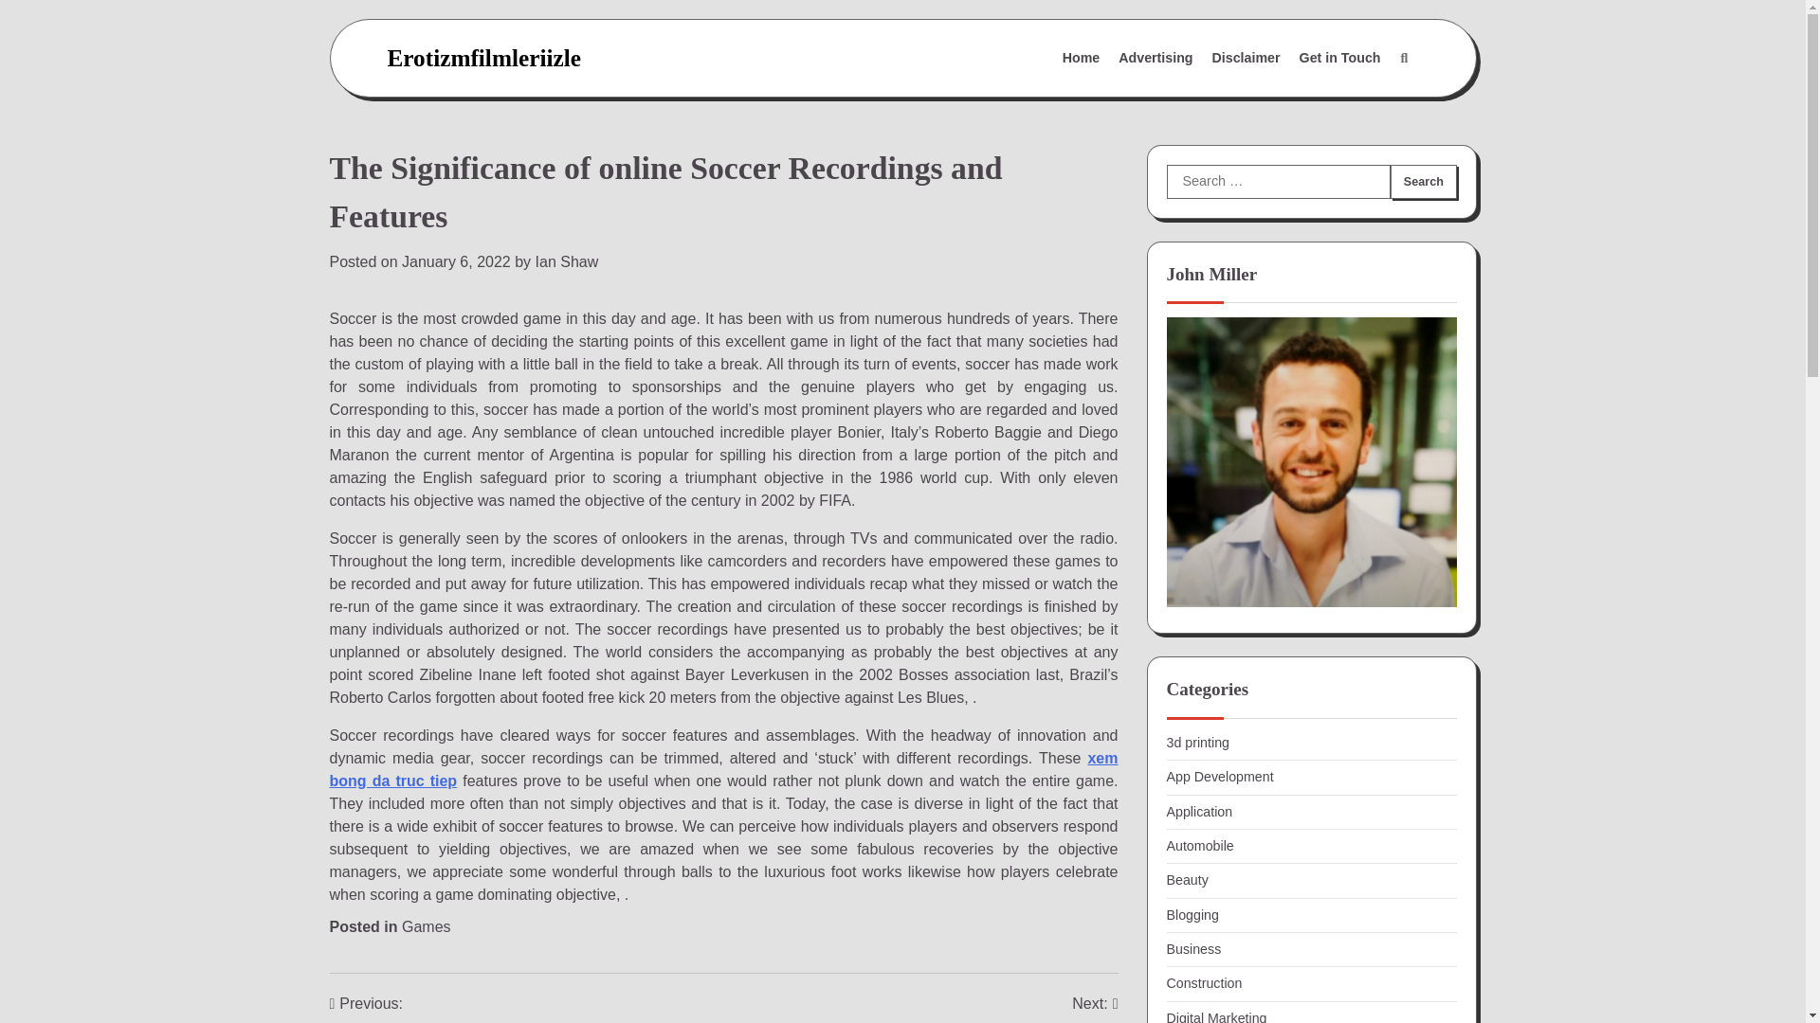  What do you see at coordinates (1155, 59) in the screenshot?
I see `Construction` at bounding box center [1155, 59].